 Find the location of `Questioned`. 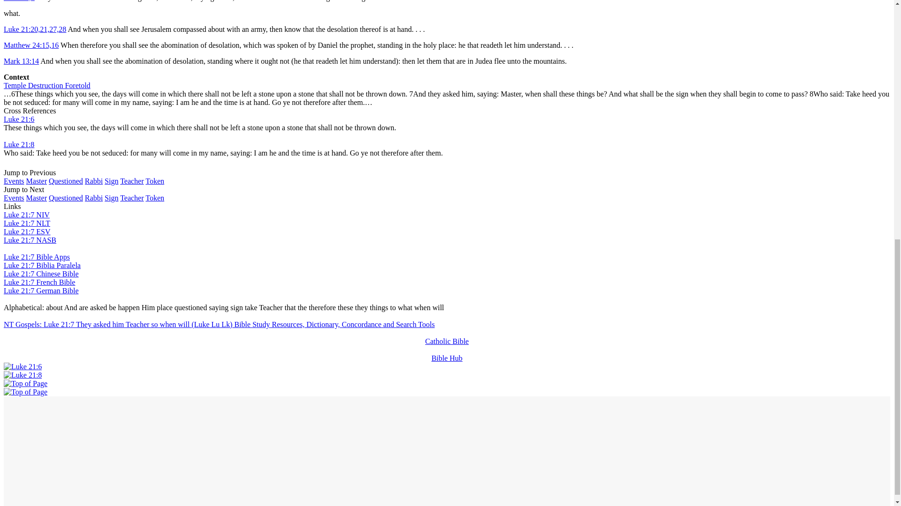

Questioned is located at coordinates (66, 181).